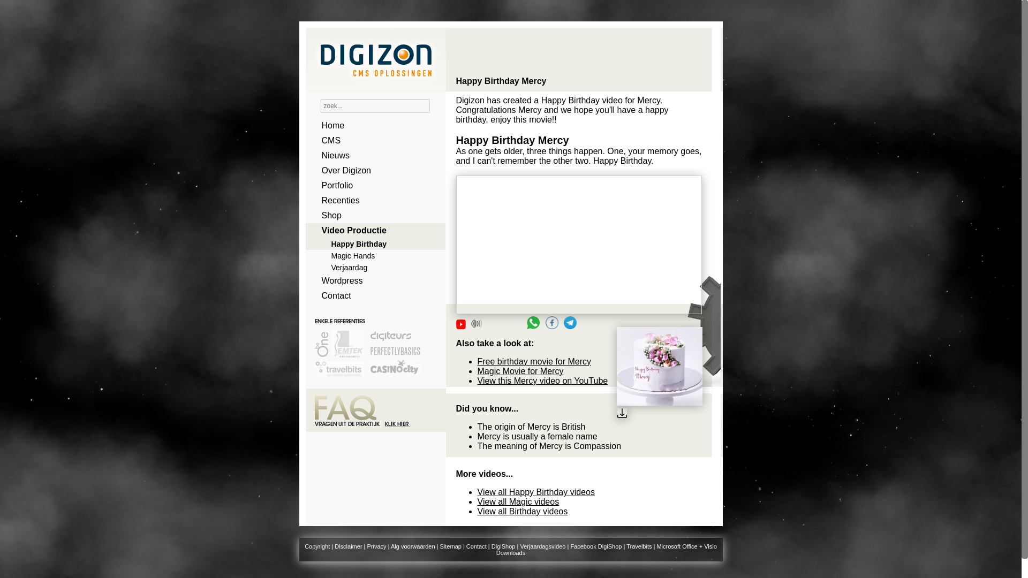  Describe the element at coordinates (372, 185) in the screenshot. I see `Portfolio` at that location.